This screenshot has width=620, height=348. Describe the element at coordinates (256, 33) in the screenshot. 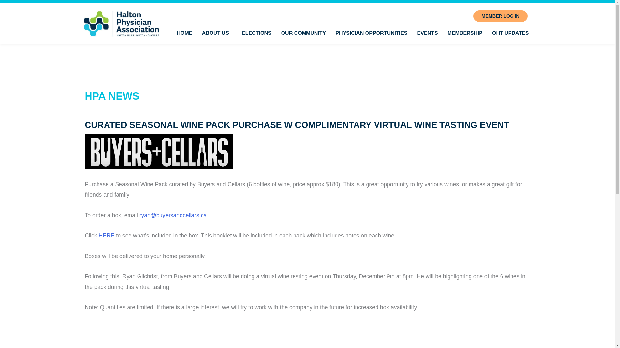

I see `ELECTIONS` at that location.